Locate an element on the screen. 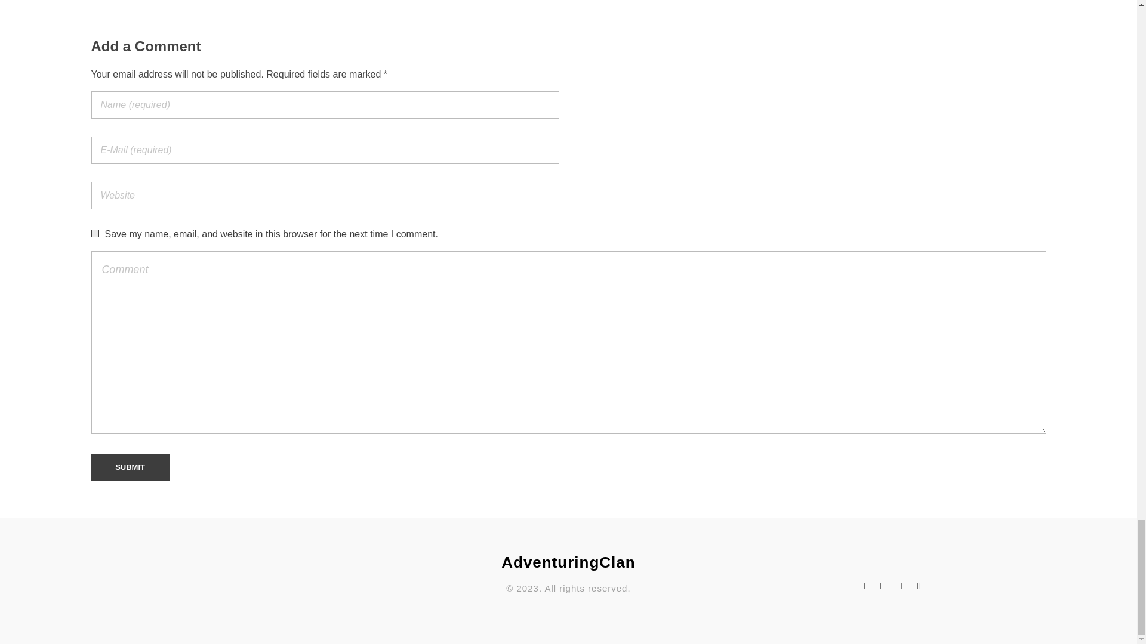 Image resolution: width=1146 pixels, height=644 pixels. yes is located at coordinates (94, 233).